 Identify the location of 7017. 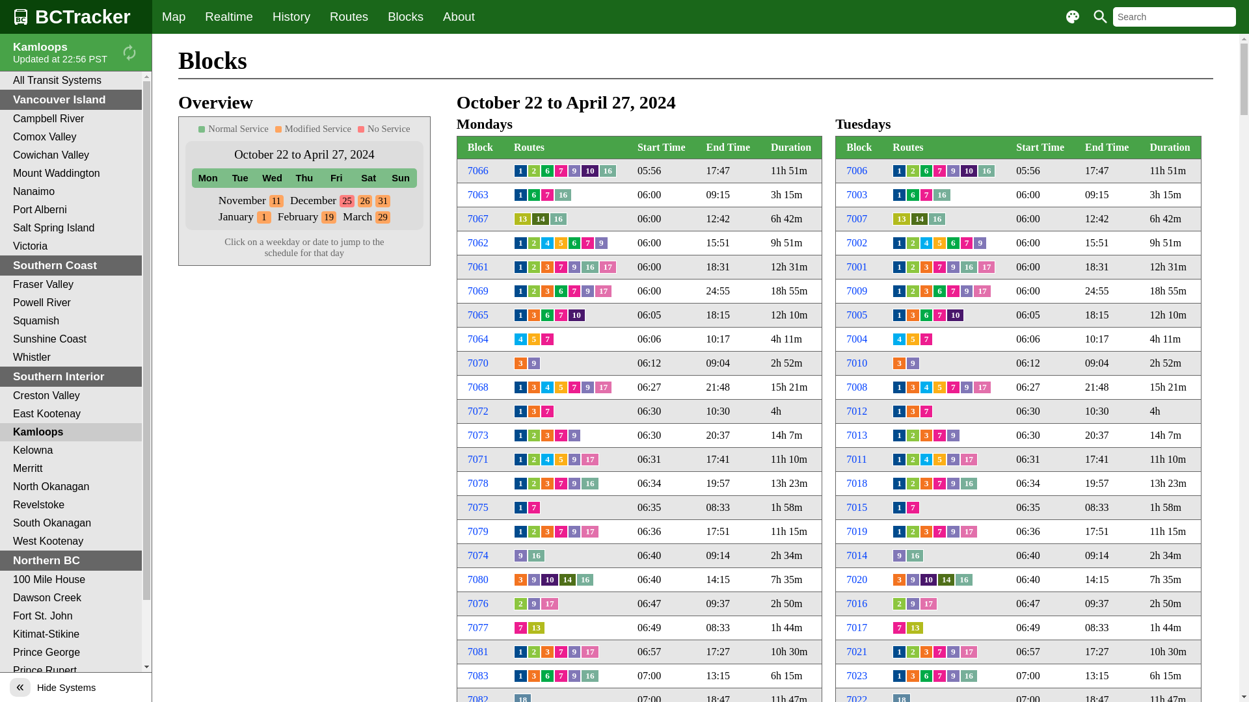
(857, 628).